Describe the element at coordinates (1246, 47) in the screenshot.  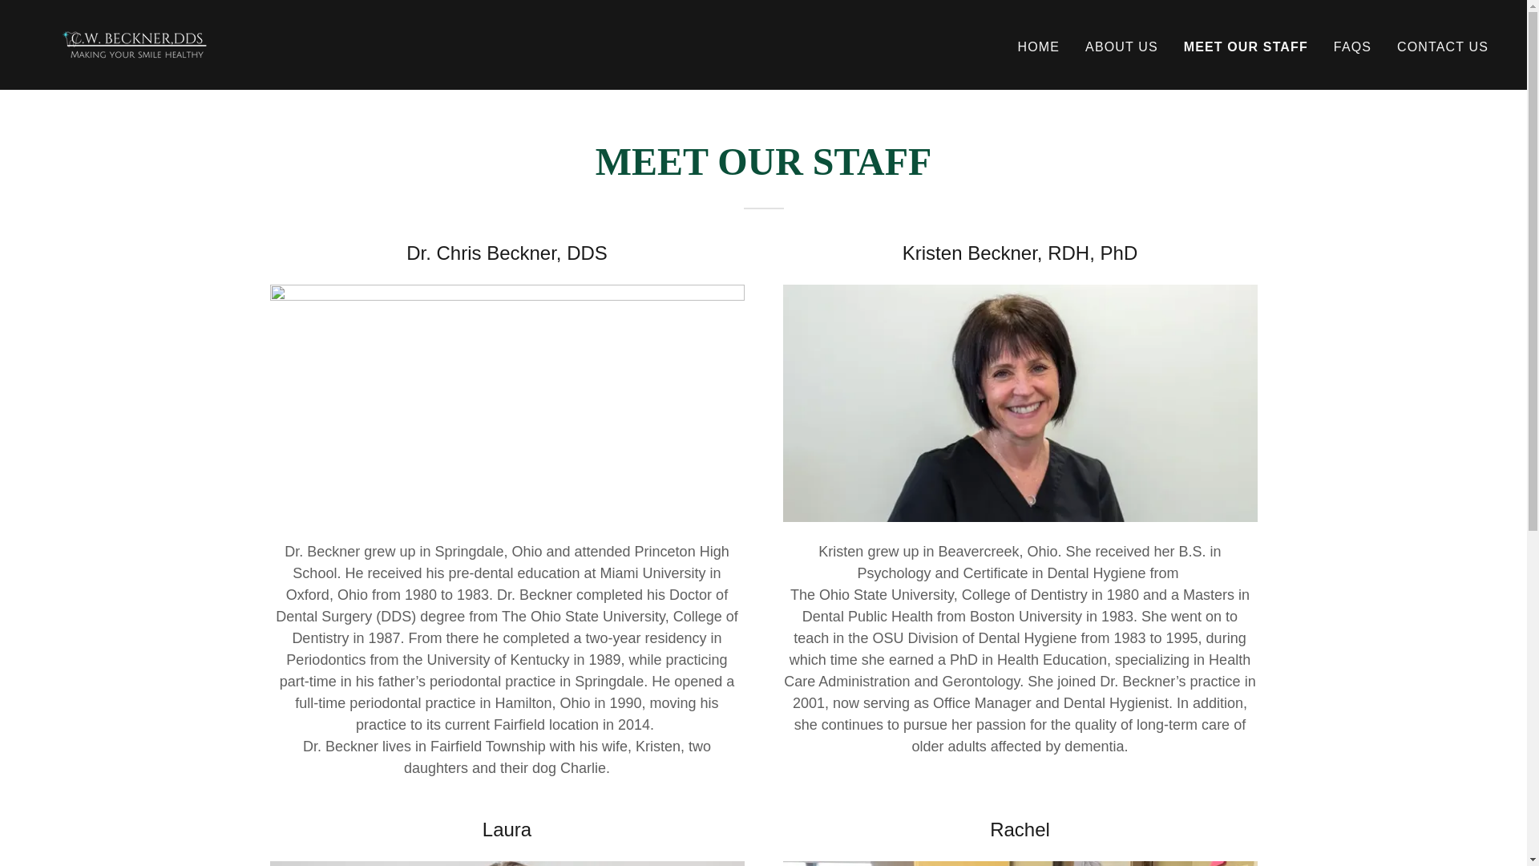
I see `MEET OUR STAFF` at that location.